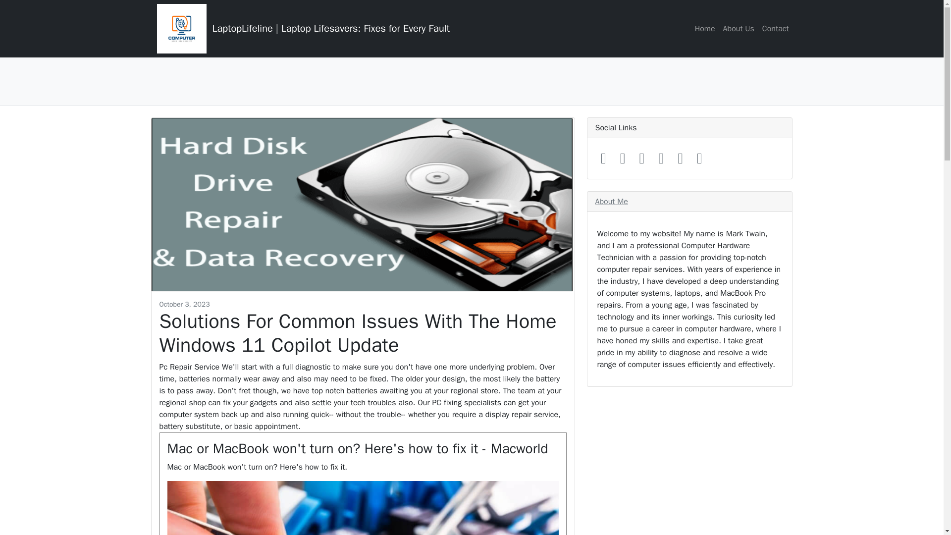 The width and height of the screenshot is (951, 535). Describe the element at coordinates (705, 28) in the screenshot. I see `Home` at that location.